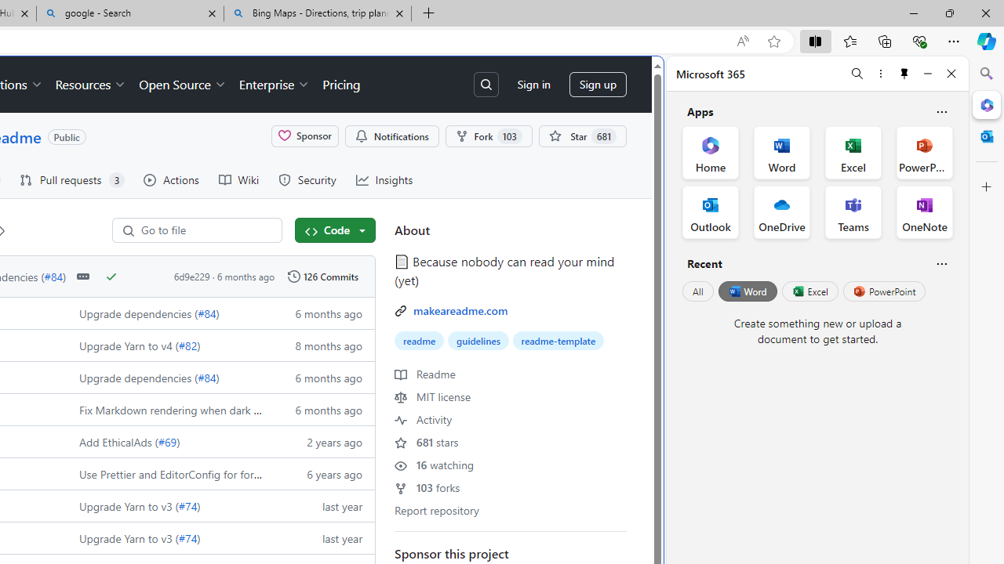  I want to click on Word Office App, so click(781, 152).